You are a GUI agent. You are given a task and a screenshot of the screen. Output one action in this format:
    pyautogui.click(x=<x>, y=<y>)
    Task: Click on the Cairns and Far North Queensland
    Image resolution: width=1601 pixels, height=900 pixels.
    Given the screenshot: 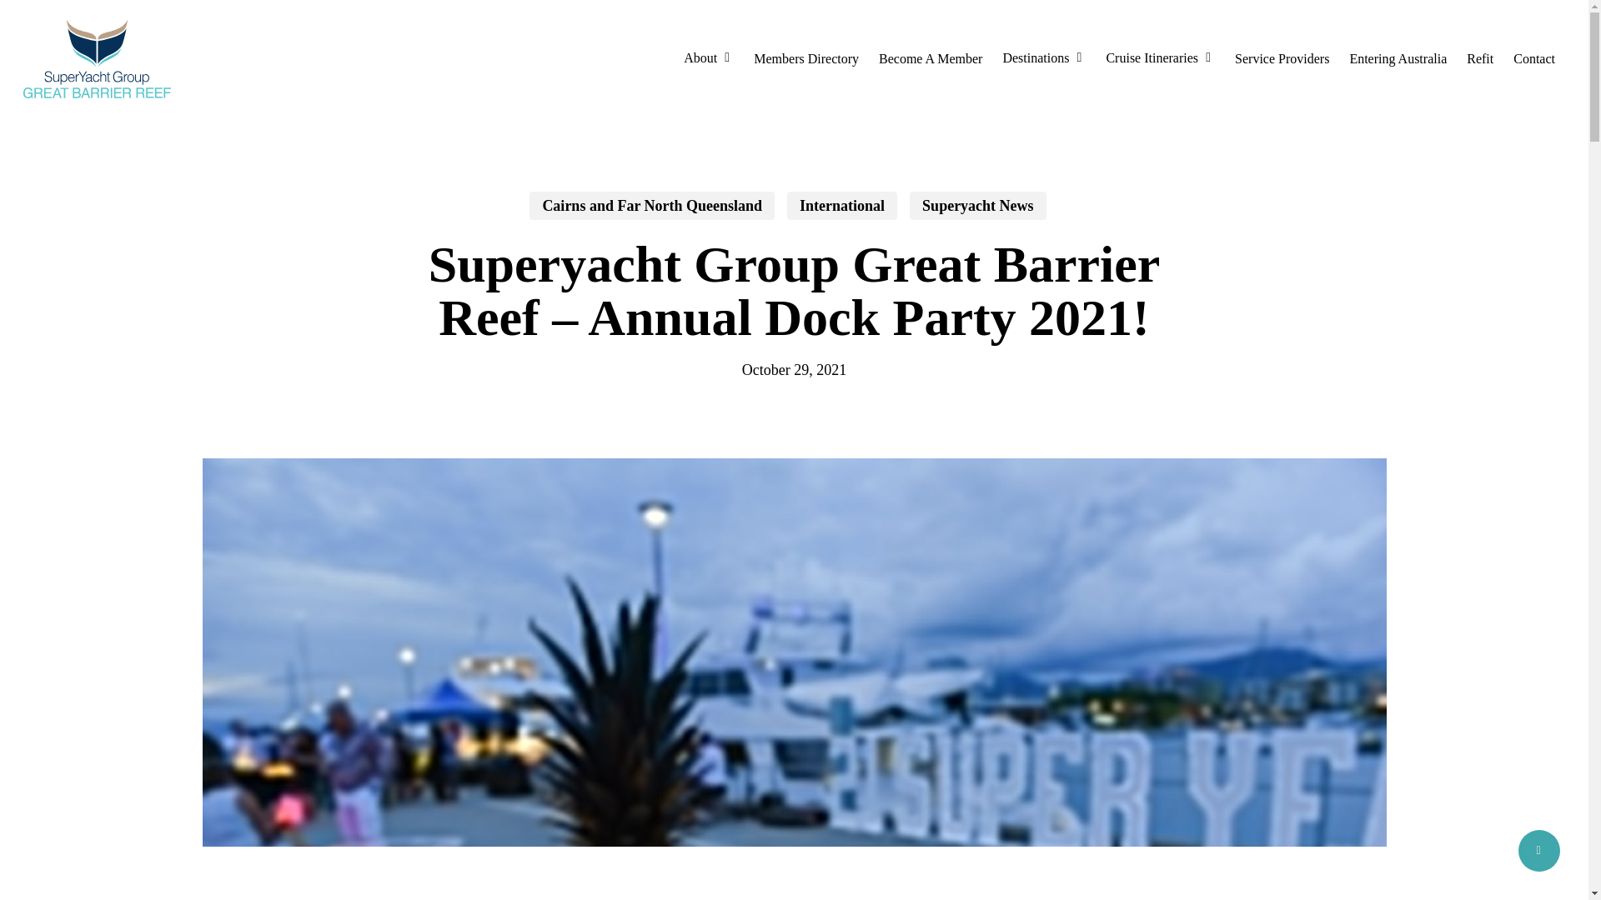 What is the action you would take?
    pyautogui.click(x=652, y=205)
    